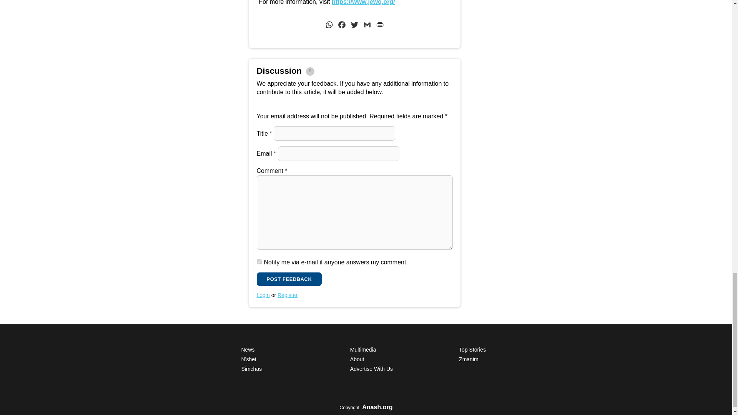 Image resolution: width=738 pixels, height=415 pixels. Describe the element at coordinates (289, 279) in the screenshot. I see `Post Feedback` at that location.